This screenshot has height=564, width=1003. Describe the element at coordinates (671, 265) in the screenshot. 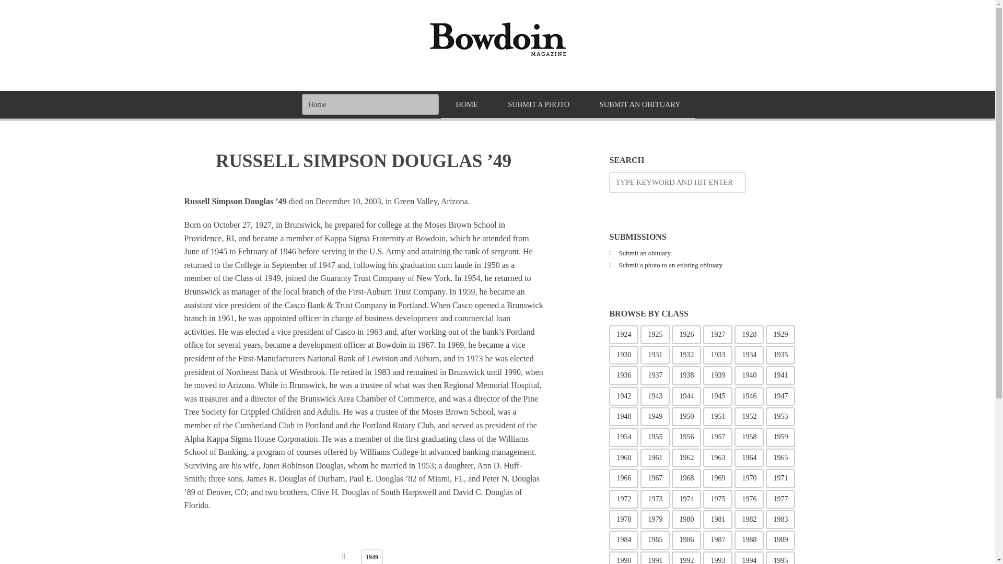

I see `Submit a photo to an existing obituary` at that location.